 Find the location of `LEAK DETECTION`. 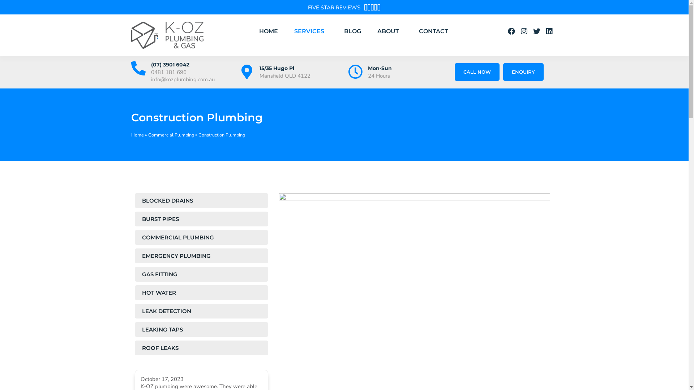

LEAK DETECTION is located at coordinates (201, 311).